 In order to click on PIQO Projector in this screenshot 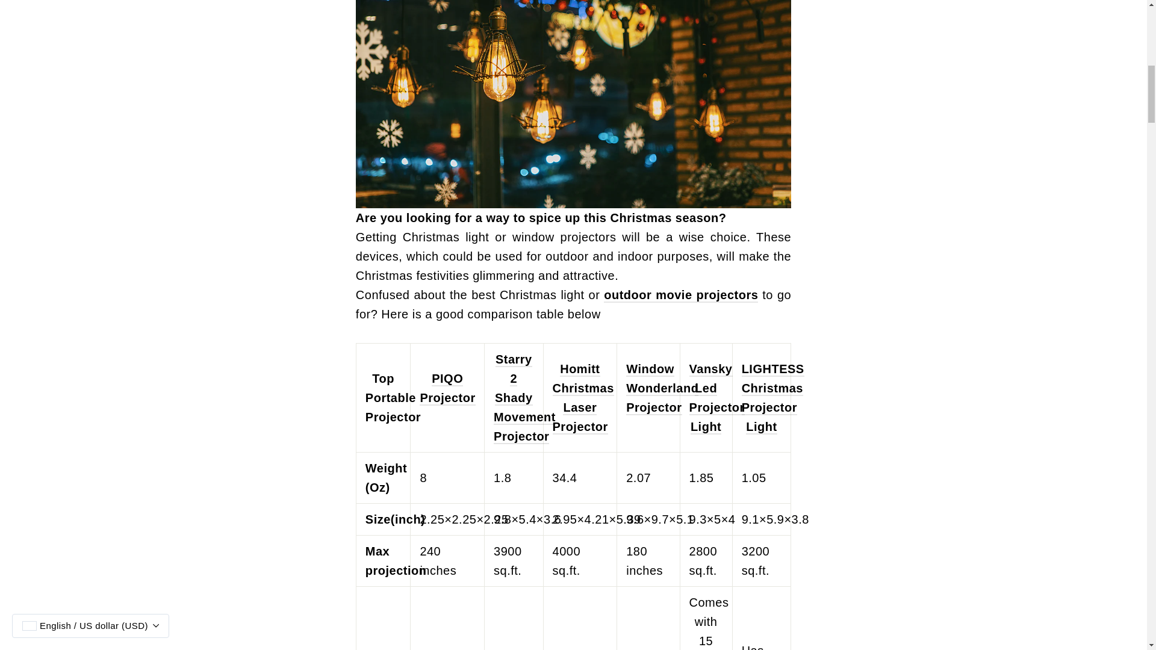, I will do `click(447, 388)`.